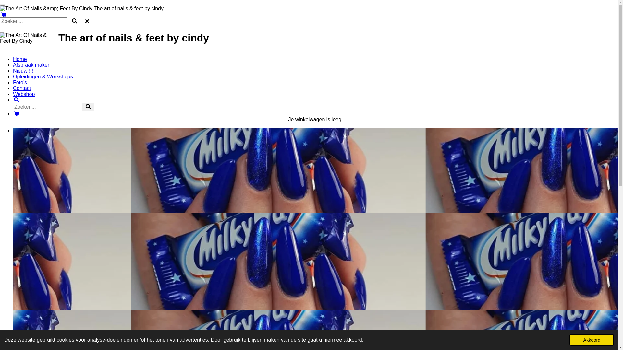 This screenshot has height=350, width=623. Describe the element at coordinates (29, 38) in the screenshot. I see `The Art Of Nails & Feet By Cindy` at that location.